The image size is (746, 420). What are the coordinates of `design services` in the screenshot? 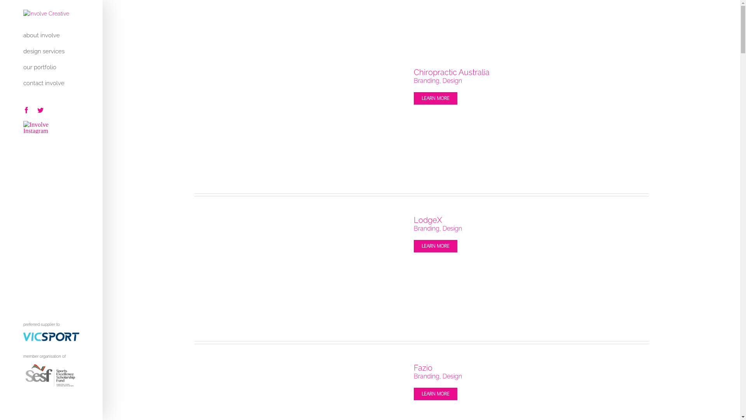 It's located at (51, 51).